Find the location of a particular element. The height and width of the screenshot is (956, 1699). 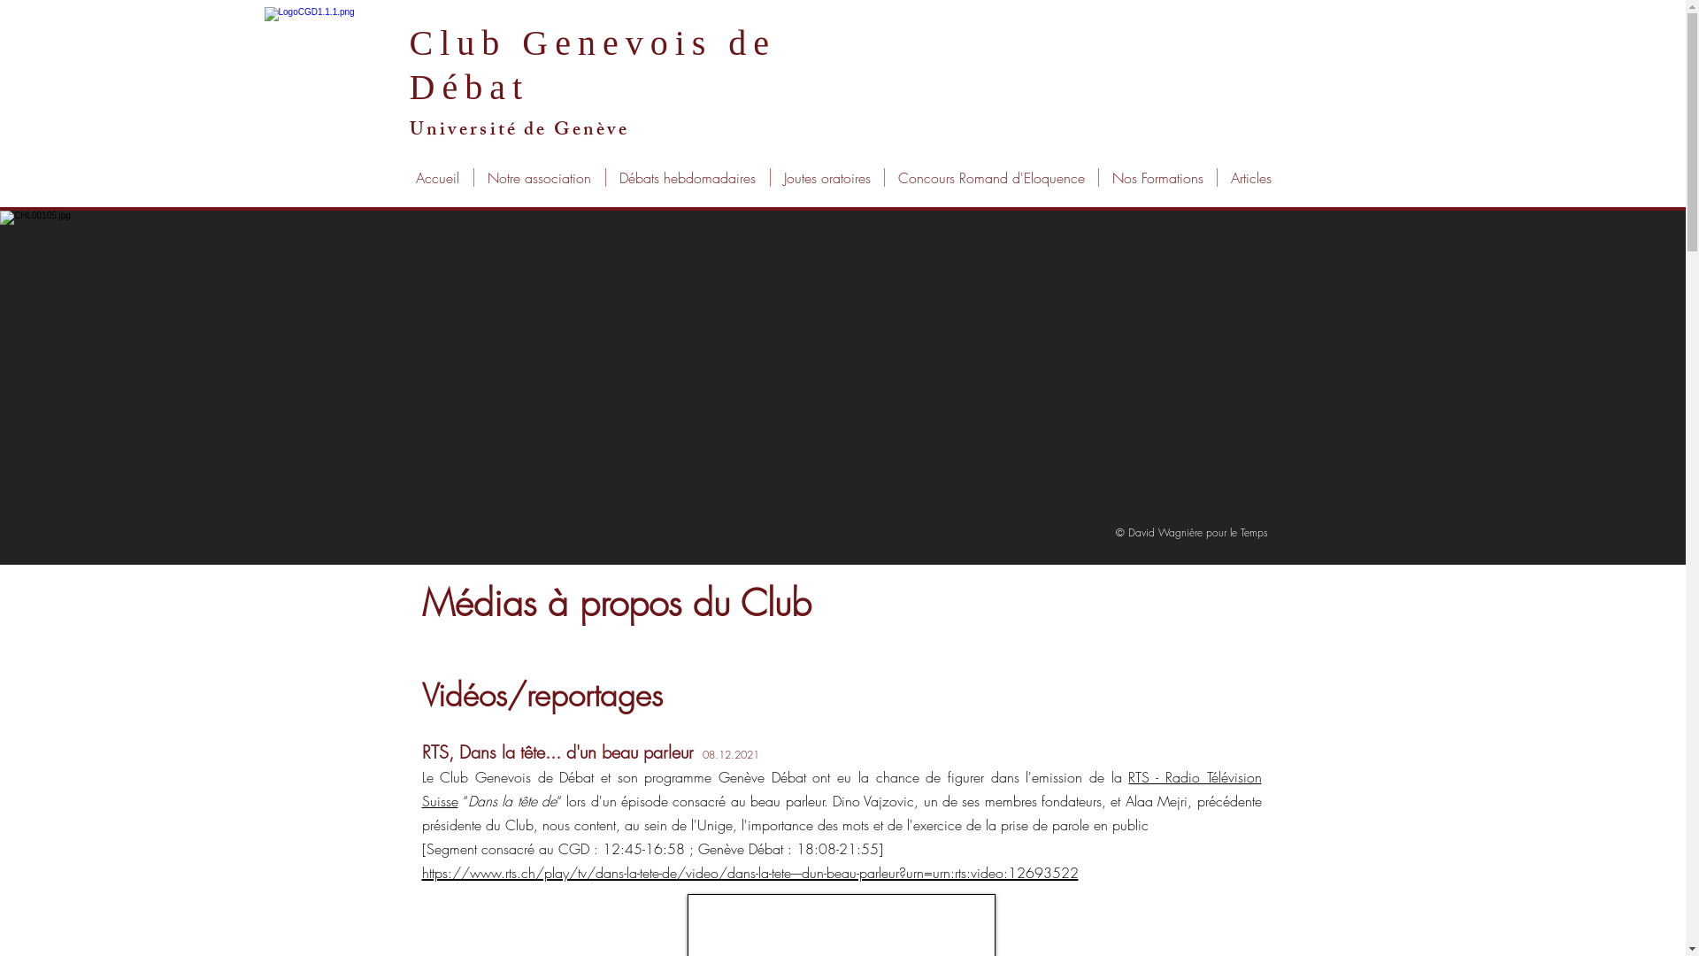

Nos Formations is located at coordinates (1157, 177).